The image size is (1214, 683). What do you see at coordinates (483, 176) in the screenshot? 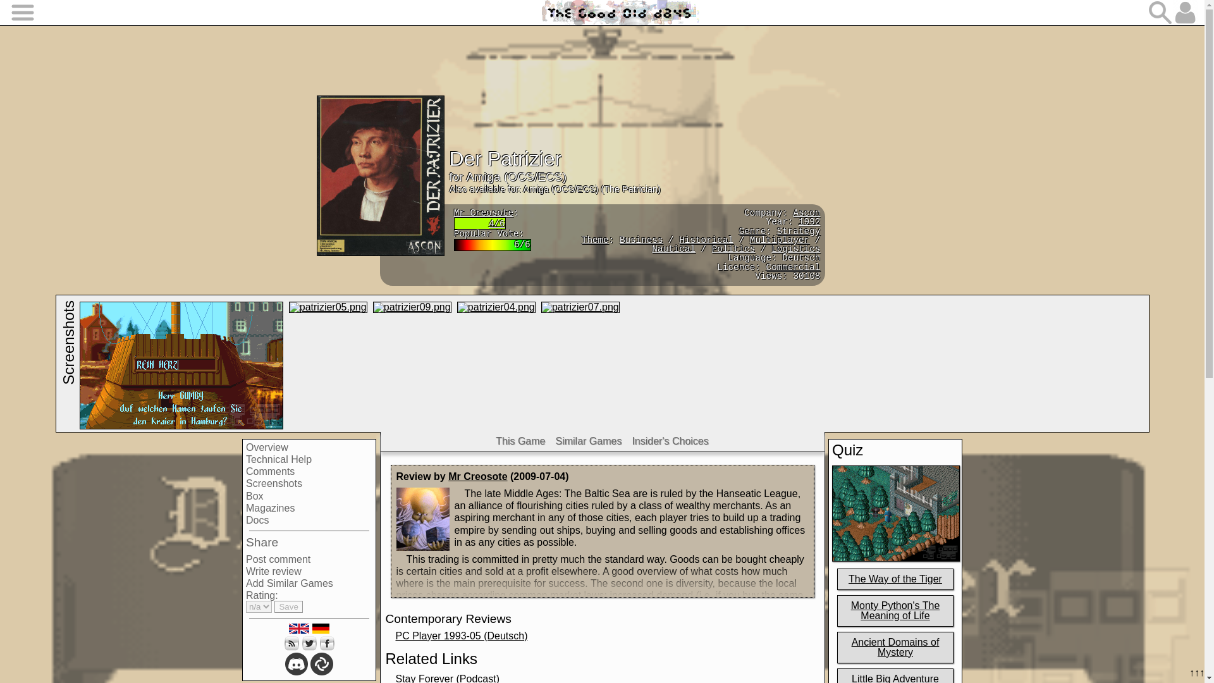
I see `Amiga` at bounding box center [483, 176].